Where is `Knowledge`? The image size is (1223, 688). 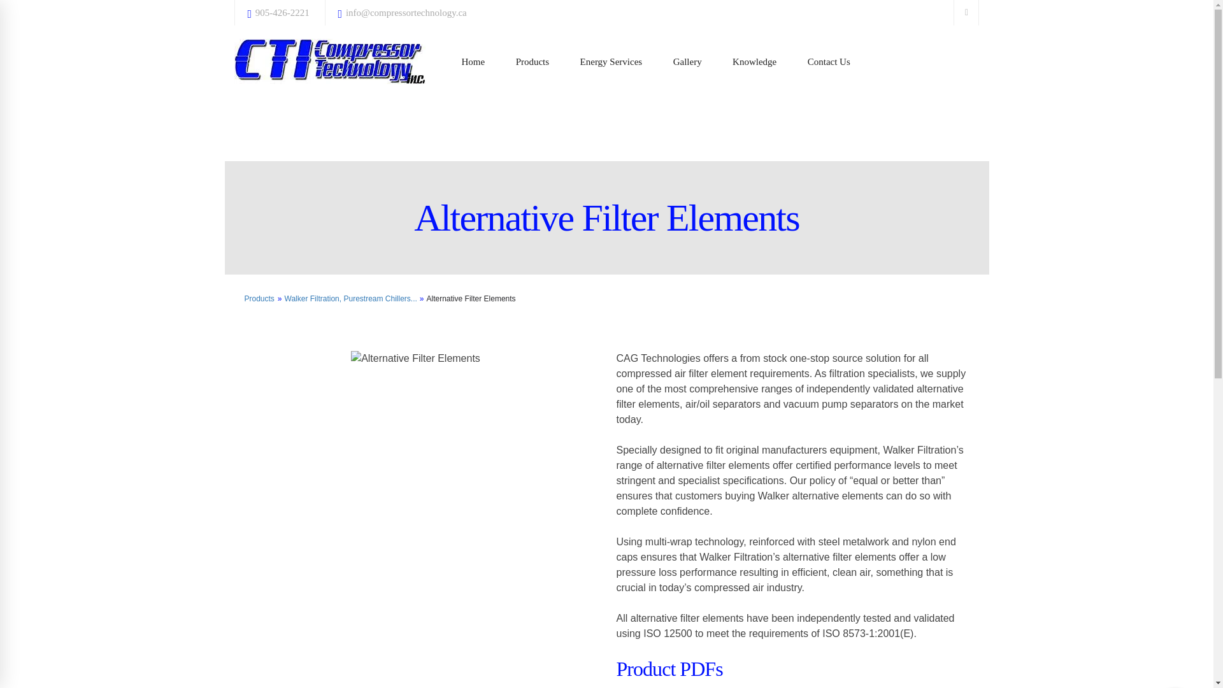 Knowledge is located at coordinates (754, 62).